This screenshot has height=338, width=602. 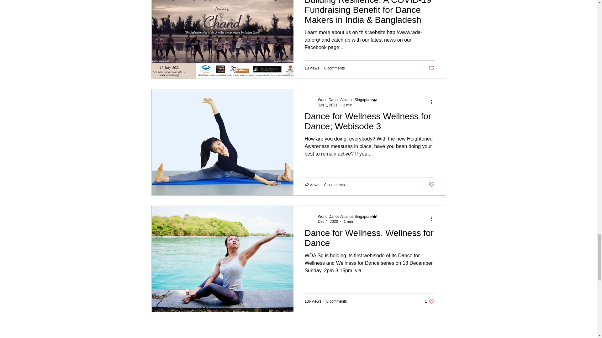 What do you see at coordinates (369, 123) in the screenshot?
I see `World Dance Alliance Singapore` at bounding box center [369, 123].